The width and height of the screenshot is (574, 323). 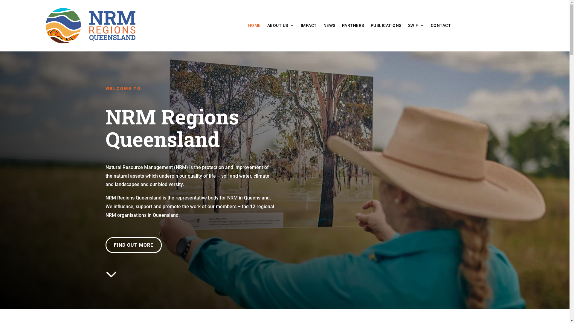 I want to click on PUBLICATIONS, so click(x=386, y=27).